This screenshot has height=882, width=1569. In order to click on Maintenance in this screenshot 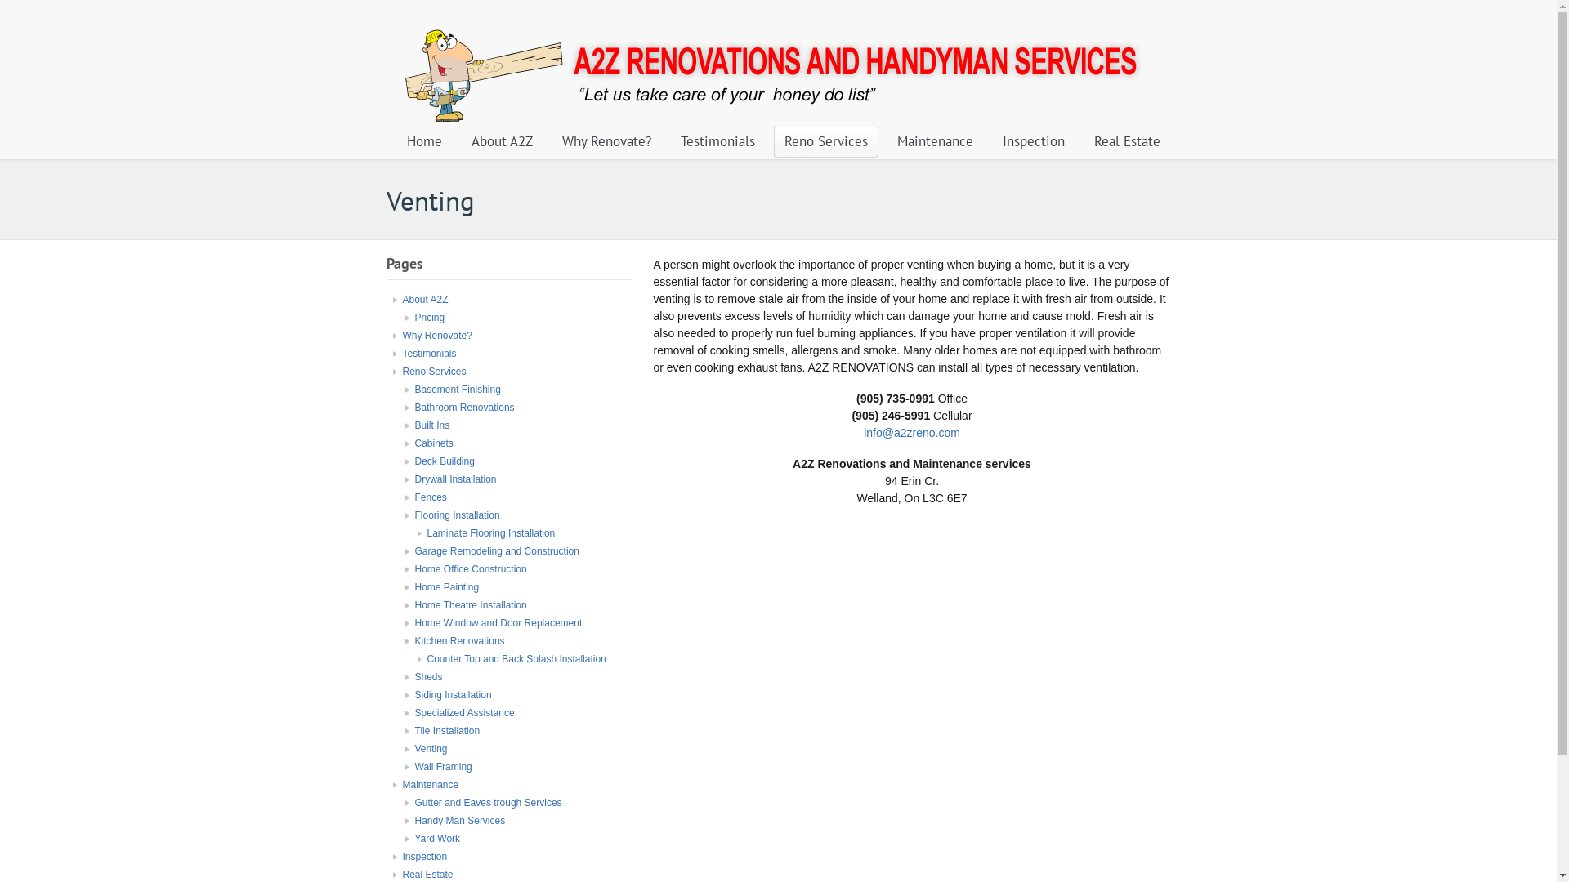, I will do `click(935, 142)`.